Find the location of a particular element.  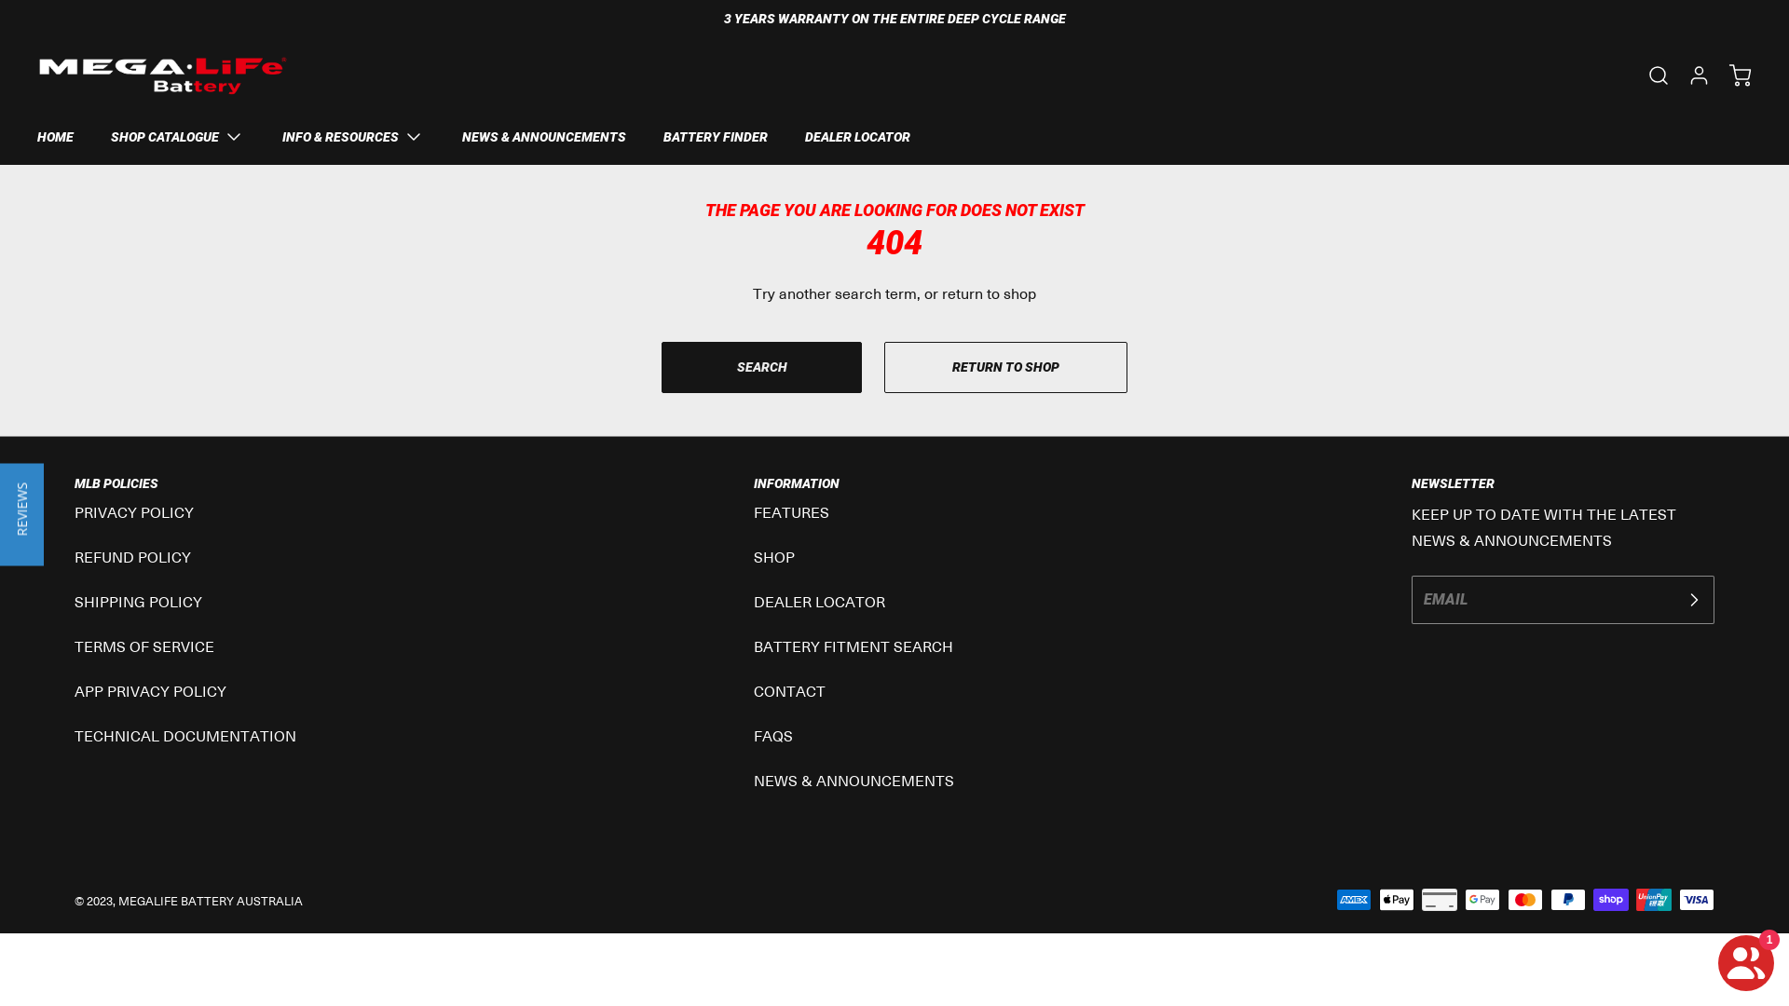

NEWS & ANNOUNCEMENTS is located at coordinates (854, 781).